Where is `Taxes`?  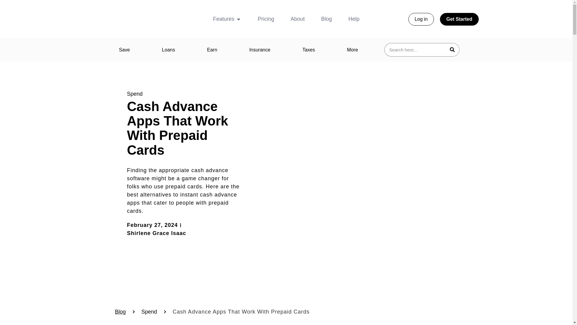 Taxes is located at coordinates (308, 50).